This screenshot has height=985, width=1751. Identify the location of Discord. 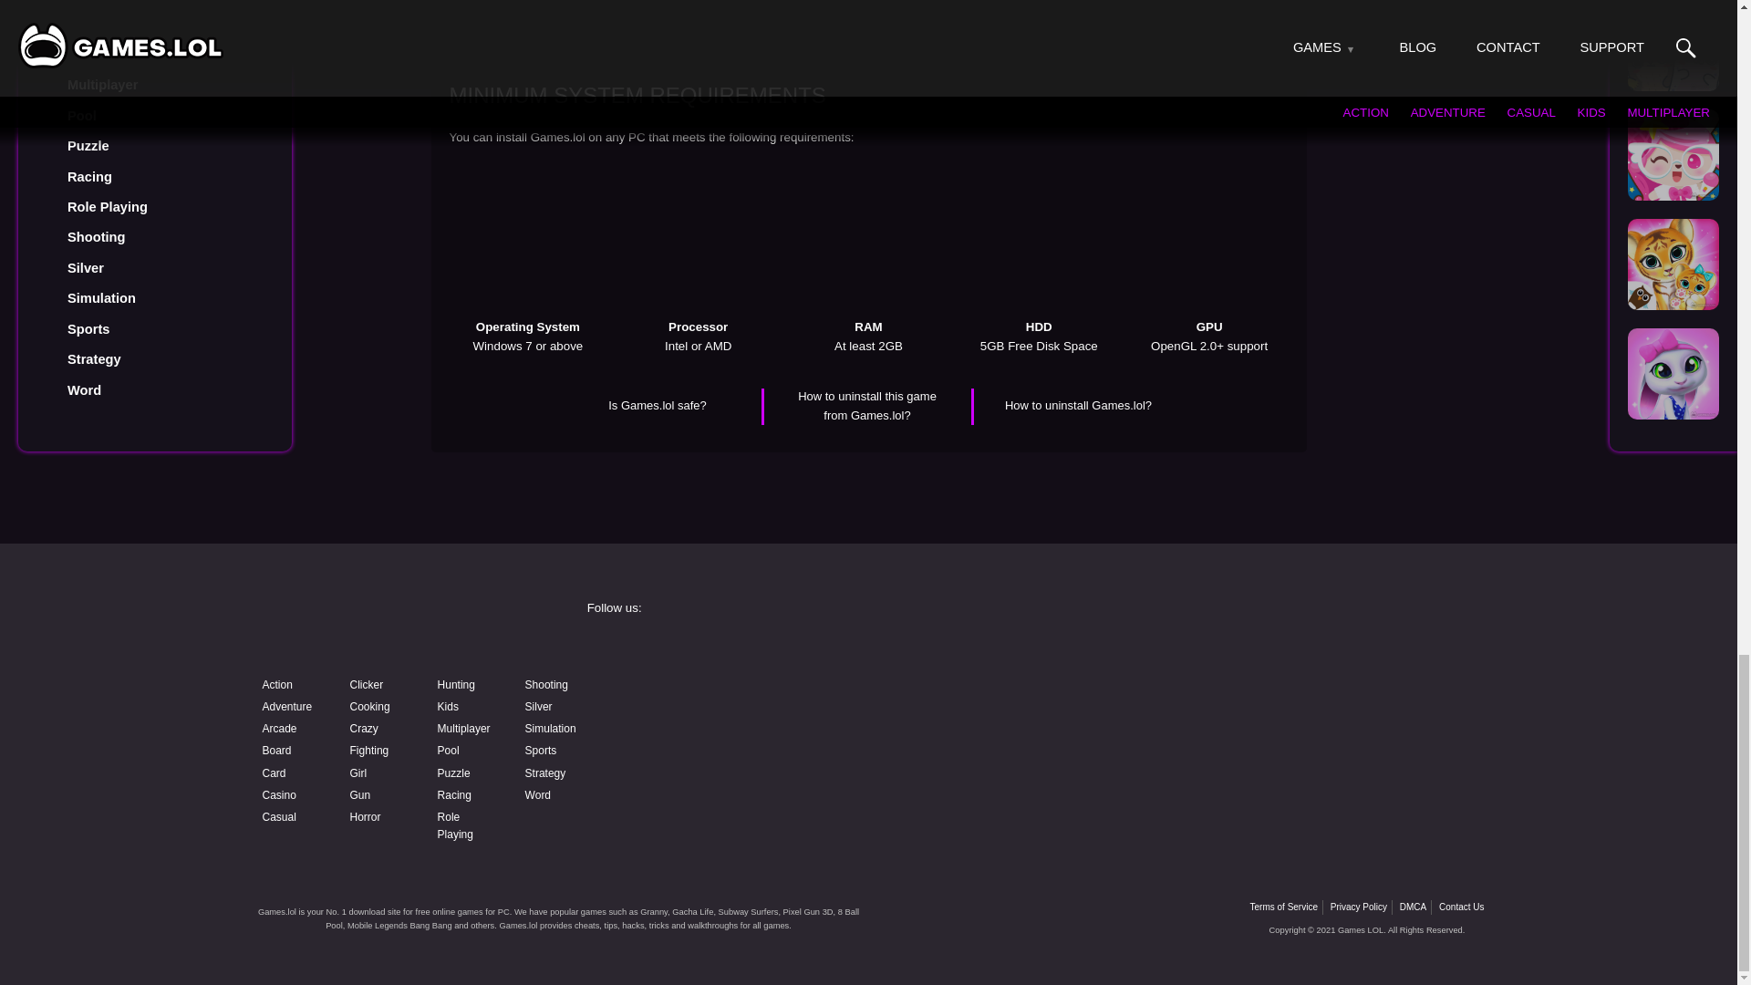
(1009, 697).